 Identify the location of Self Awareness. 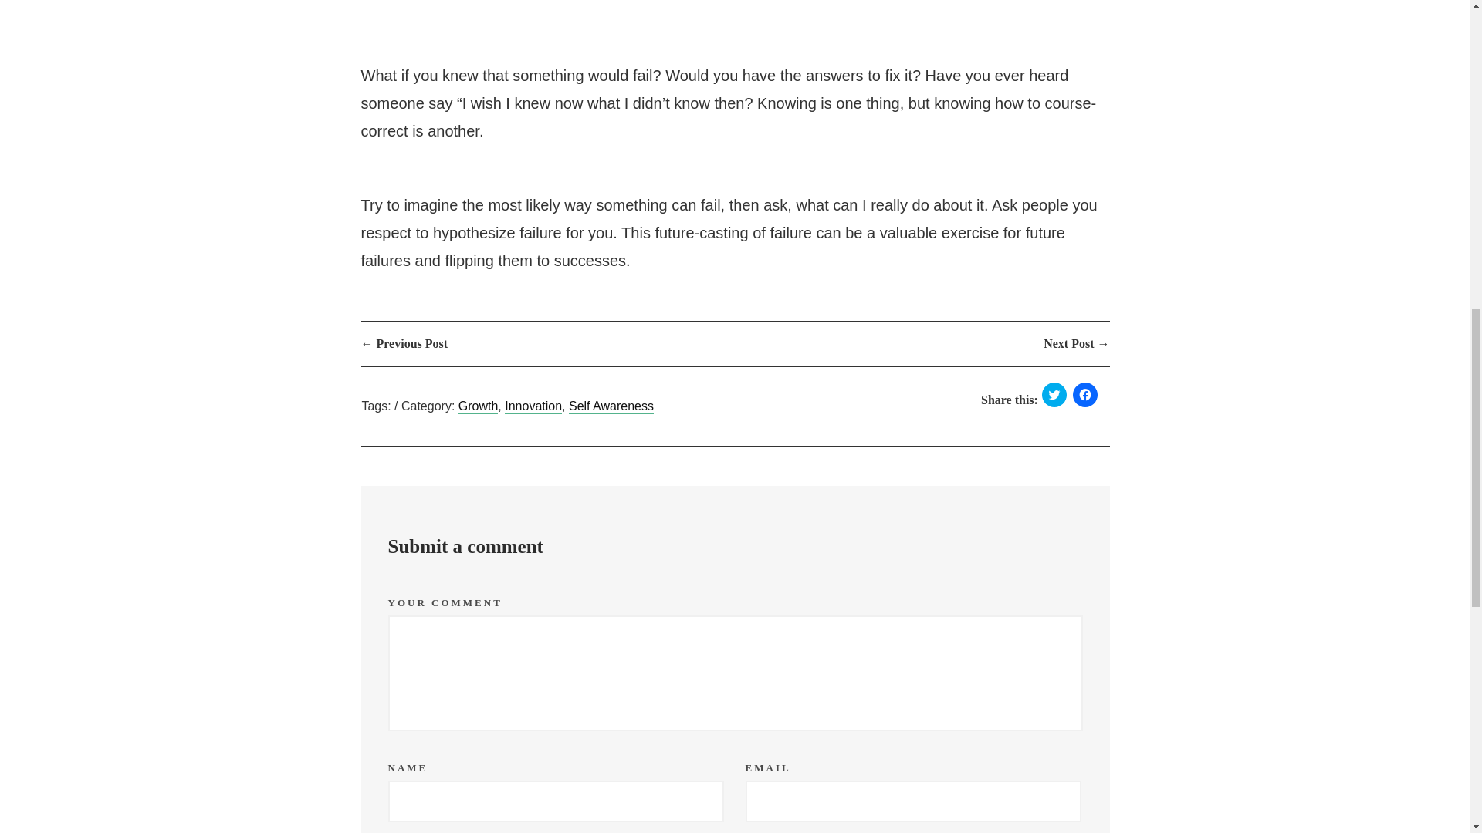
(611, 406).